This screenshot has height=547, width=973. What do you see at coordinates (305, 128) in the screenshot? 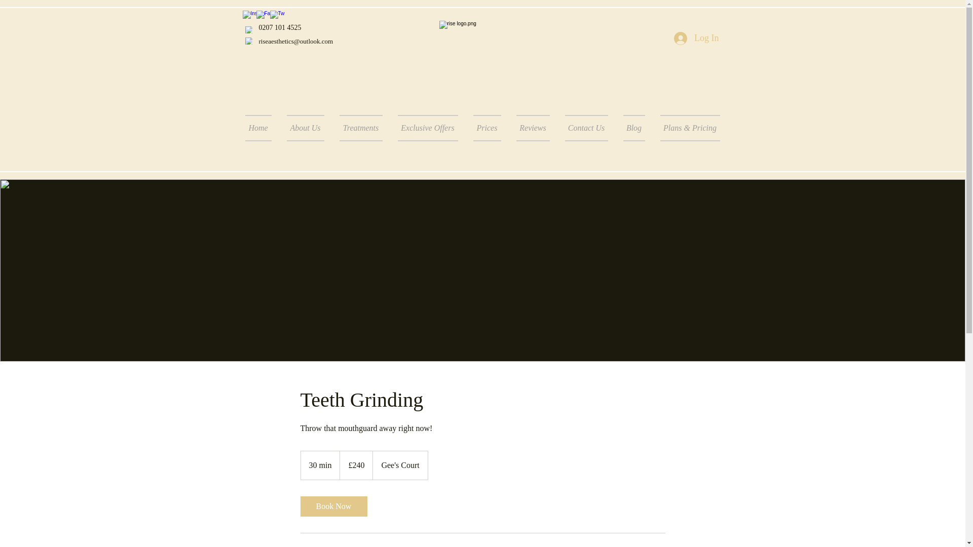
I see `About Us` at bounding box center [305, 128].